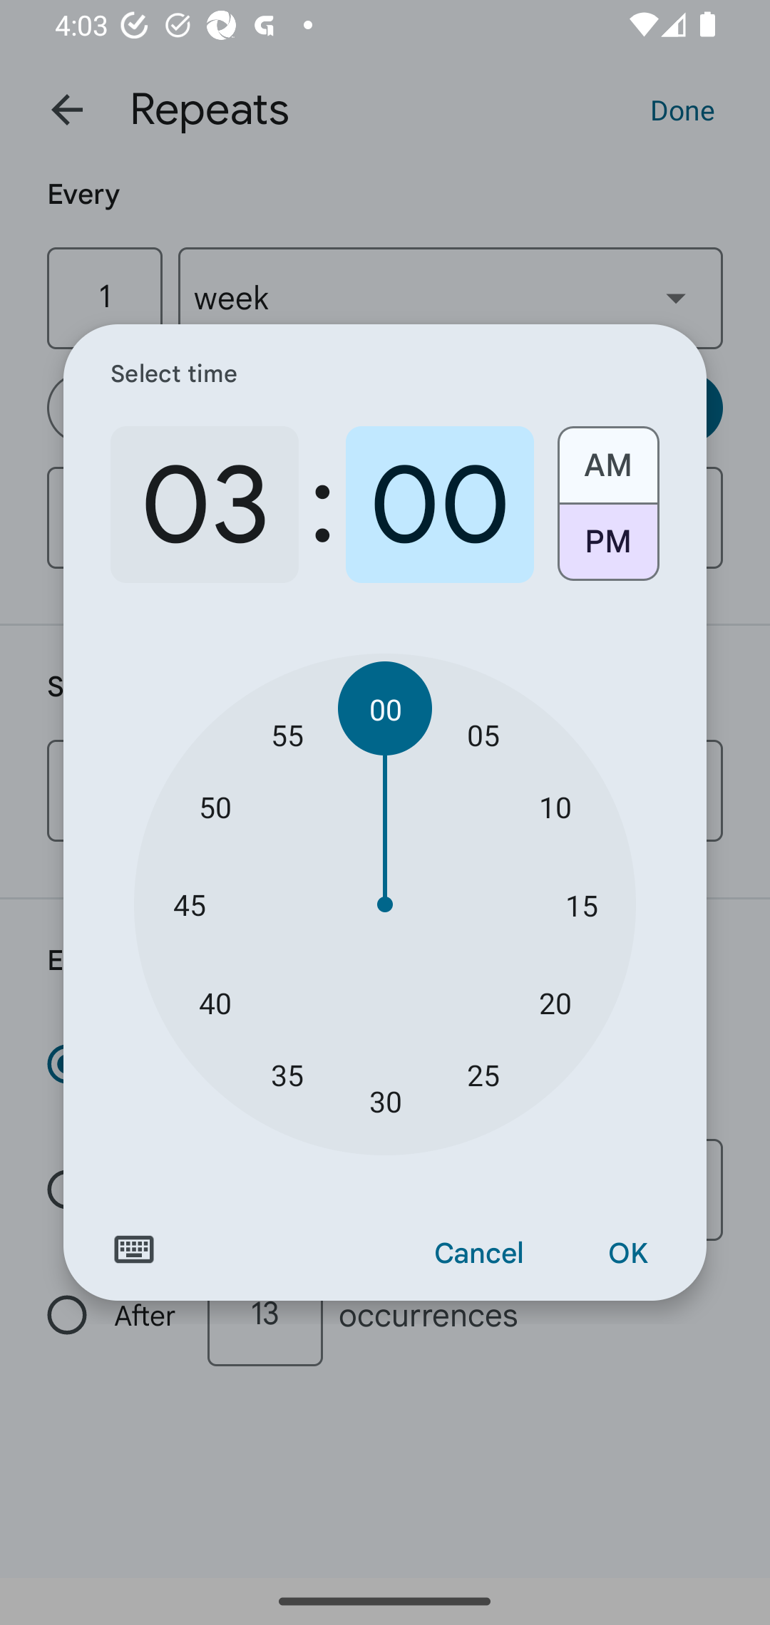 This screenshot has height=1625, width=770. I want to click on 30 30 minutes, so click(385, 1101).